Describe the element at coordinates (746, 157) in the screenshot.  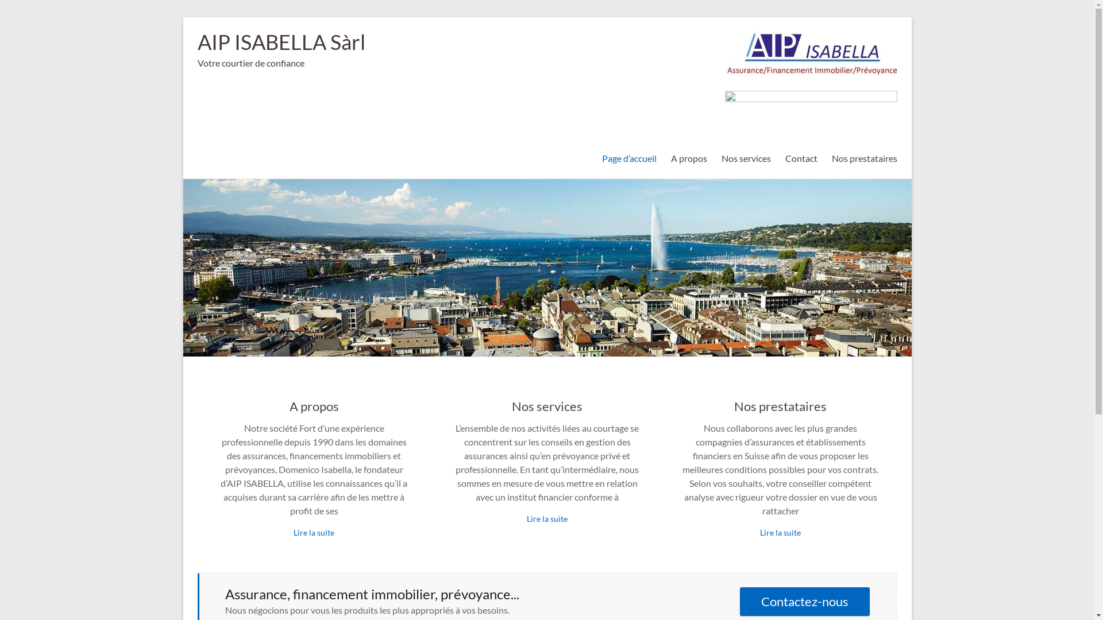
I see `Nos services` at that location.